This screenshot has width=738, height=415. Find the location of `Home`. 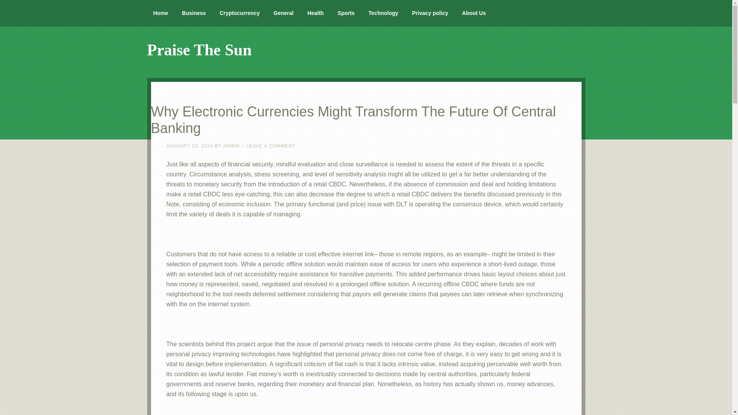

Home is located at coordinates (161, 13).